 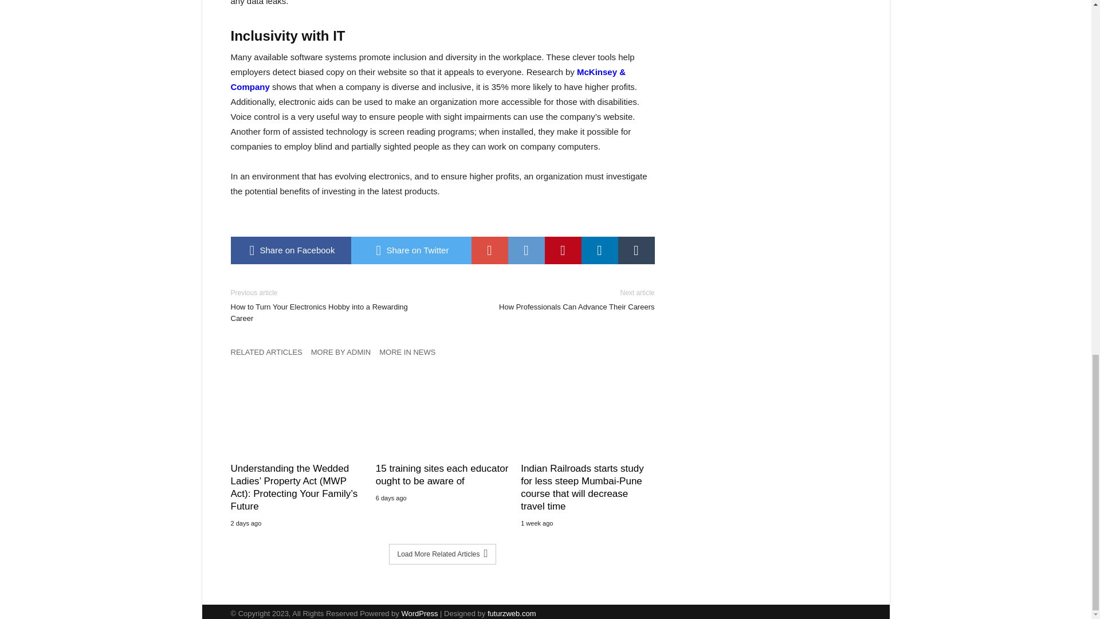 I want to click on Share on Reddit, so click(x=290, y=250).